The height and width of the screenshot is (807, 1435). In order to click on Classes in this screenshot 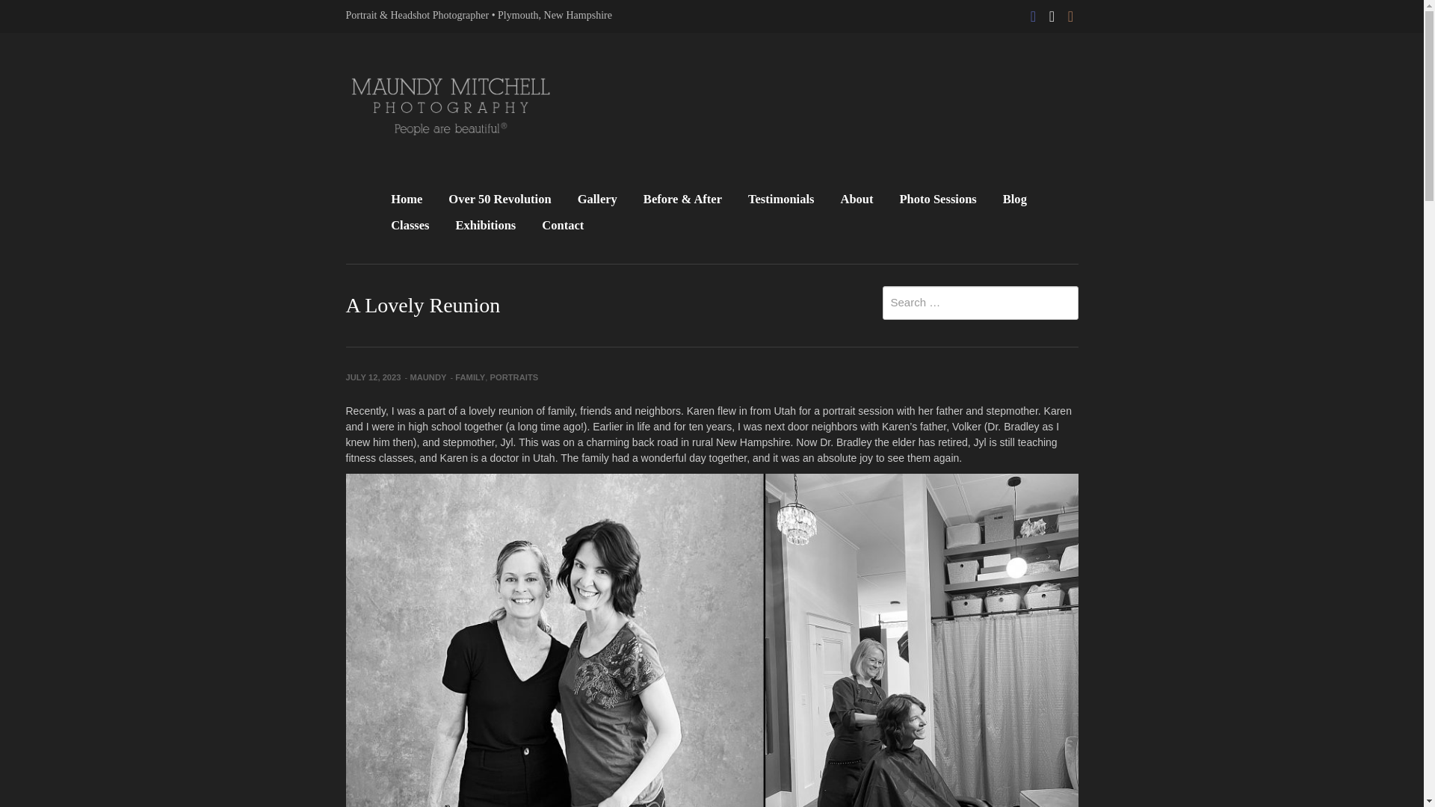, I will do `click(410, 226)`.